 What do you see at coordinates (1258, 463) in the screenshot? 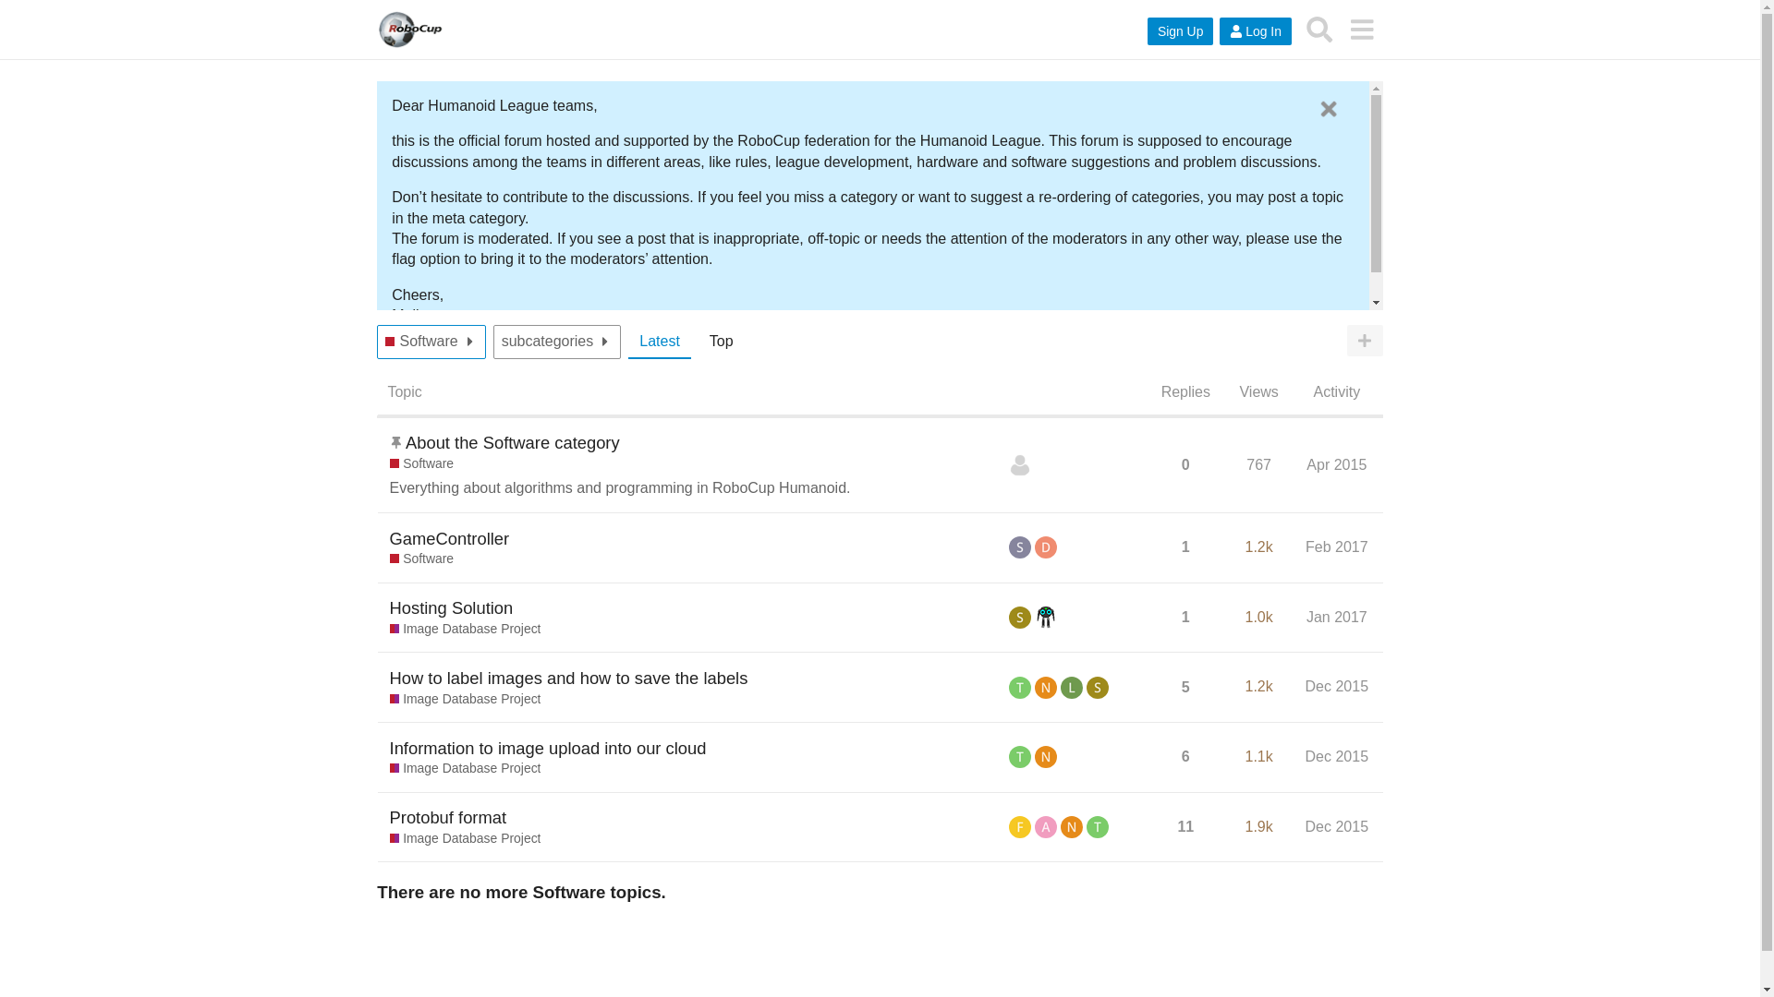
I see `this topic has been viewed 767 times` at bounding box center [1258, 463].